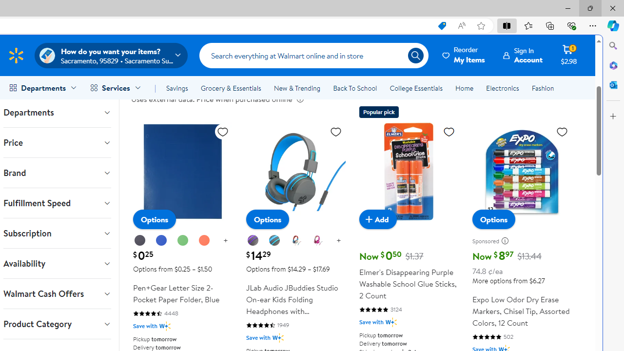 The width and height of the screenshot is (624, 351). I want to click on Graphite Purple, so click(253, 240).